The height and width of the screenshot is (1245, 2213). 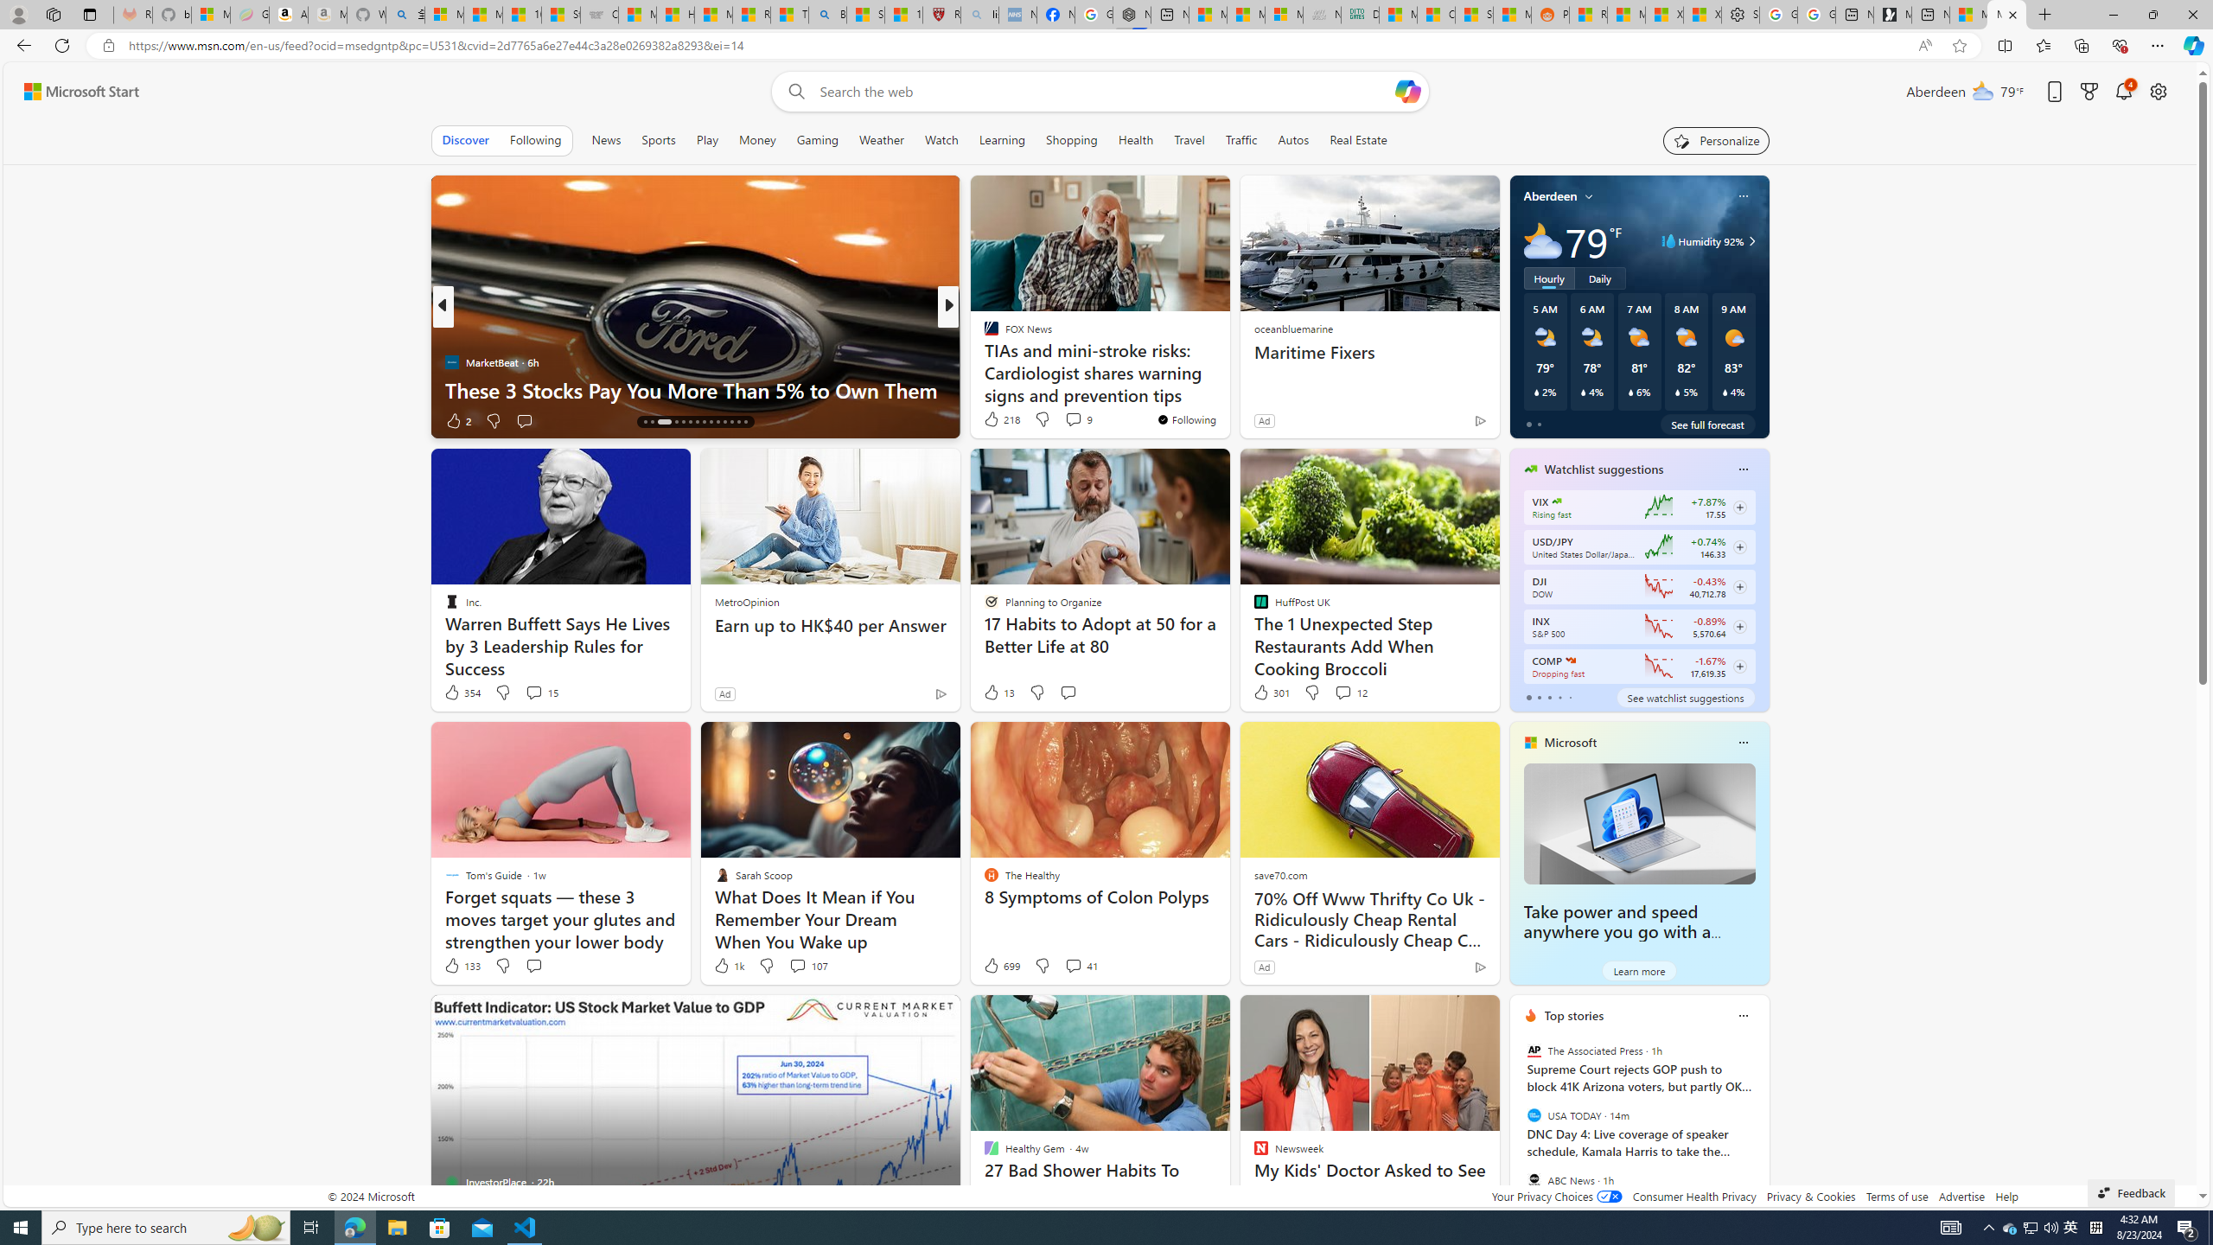 I want to click on 218 Like, so click(x=1001, y=418).